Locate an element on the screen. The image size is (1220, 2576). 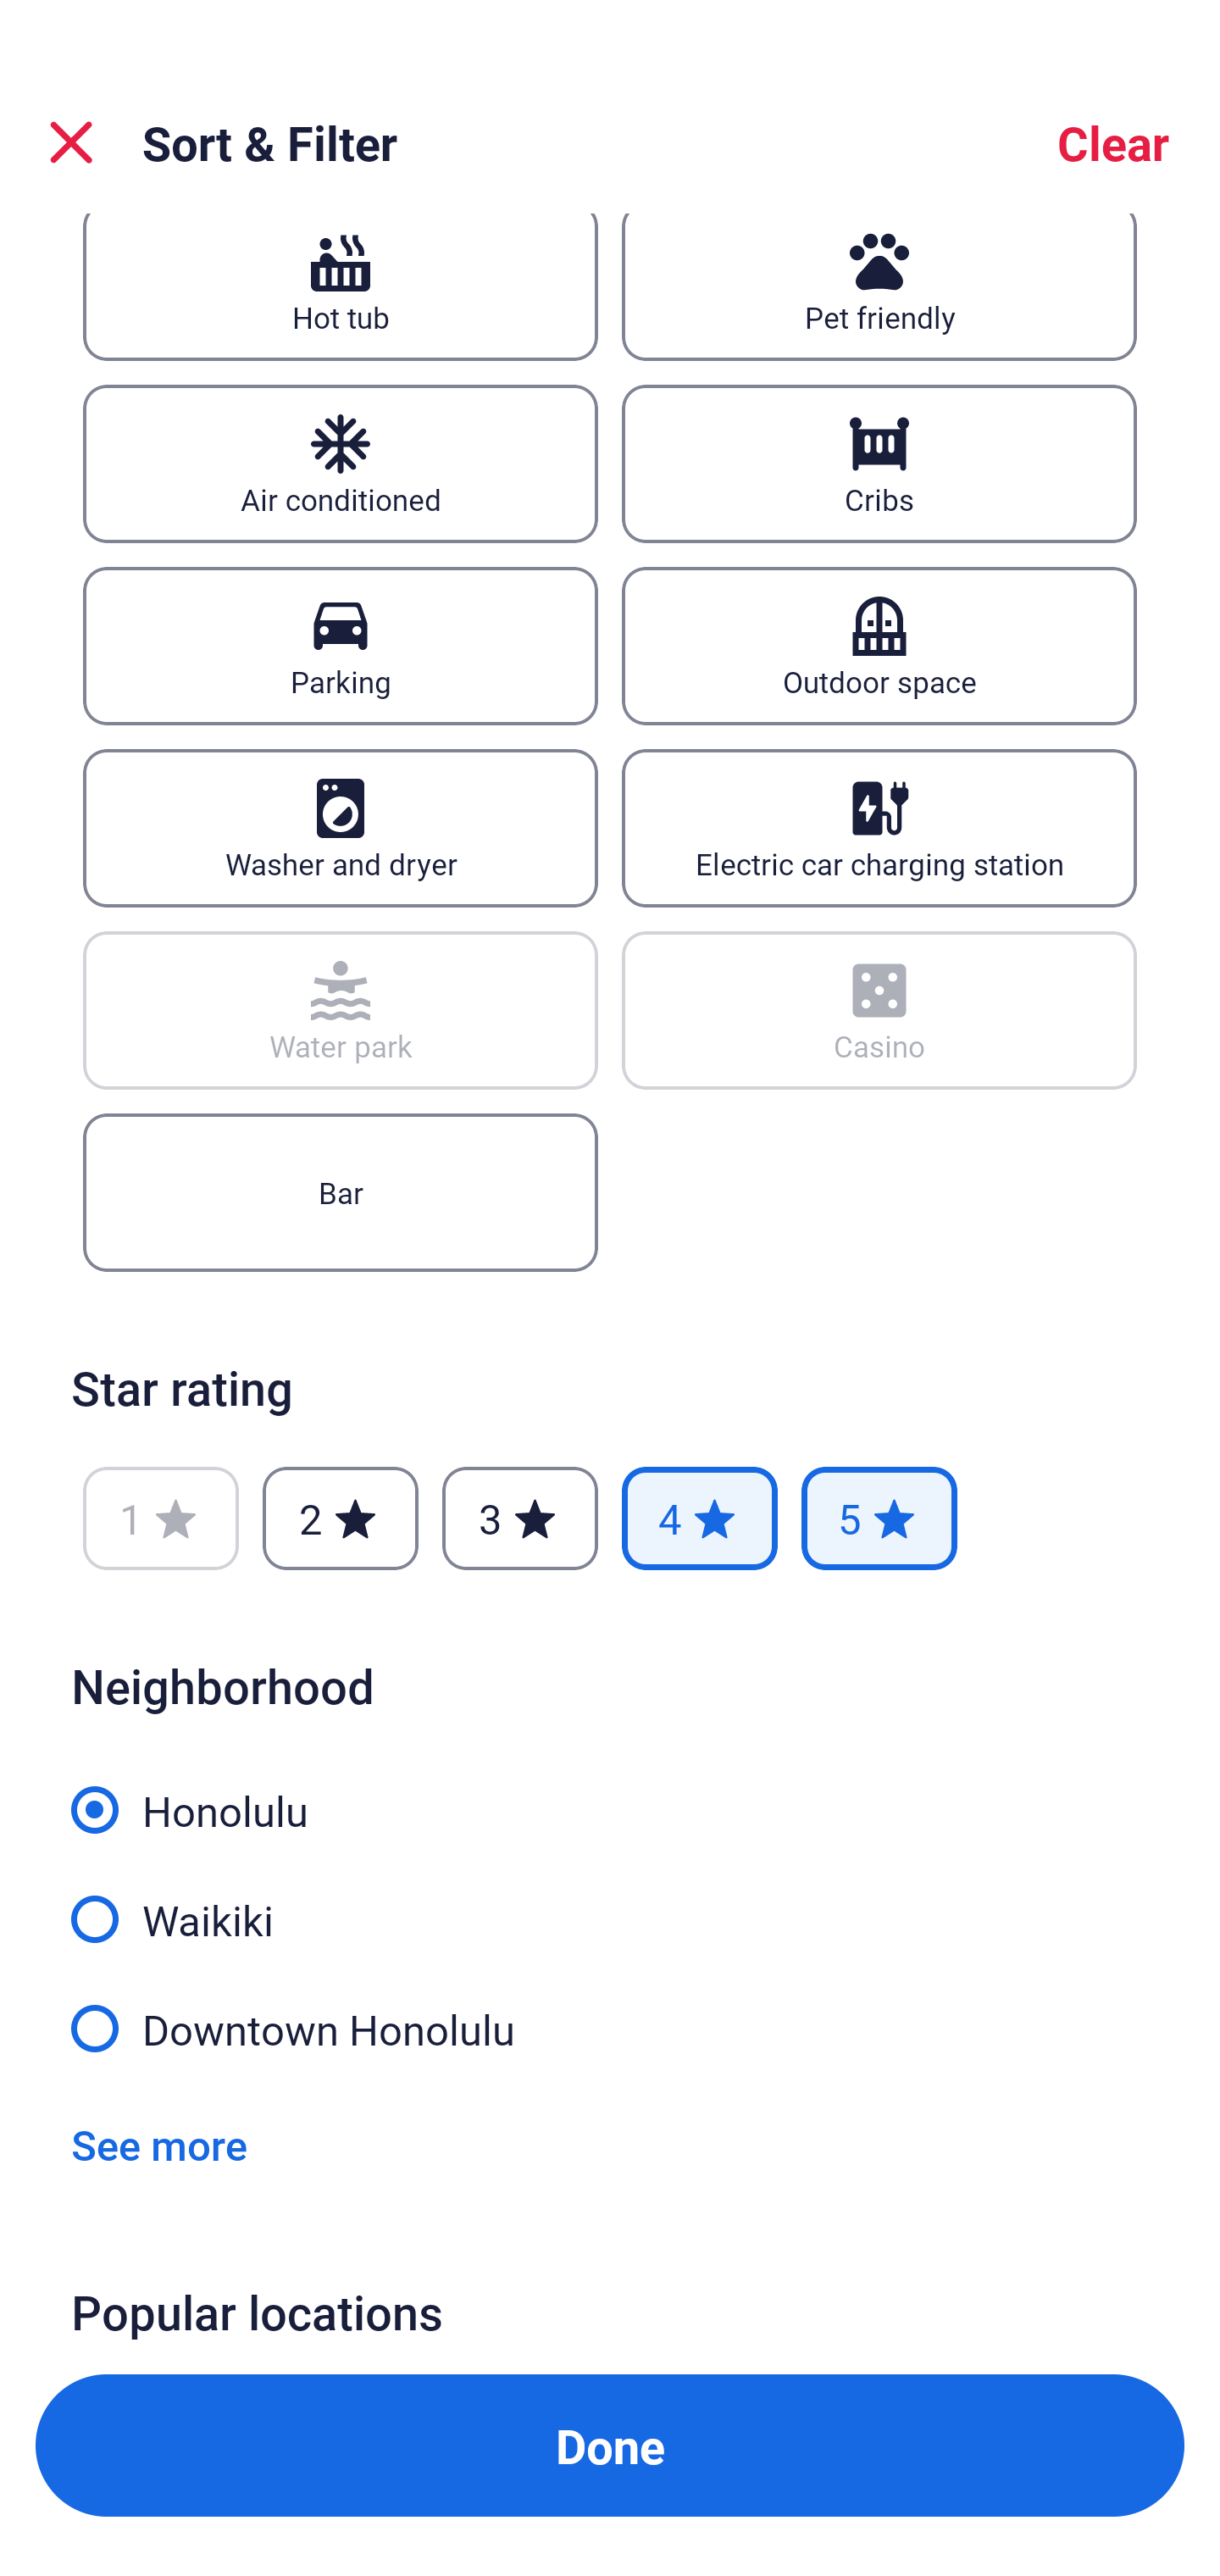
Pet friendly is located at coordinates (879, 286).